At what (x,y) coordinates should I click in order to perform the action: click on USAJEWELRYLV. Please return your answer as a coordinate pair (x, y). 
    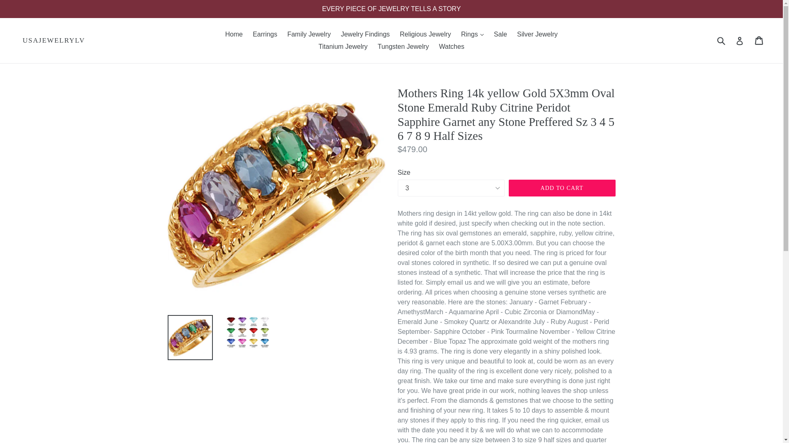
    Looking at the image, I should click on (54, 40).